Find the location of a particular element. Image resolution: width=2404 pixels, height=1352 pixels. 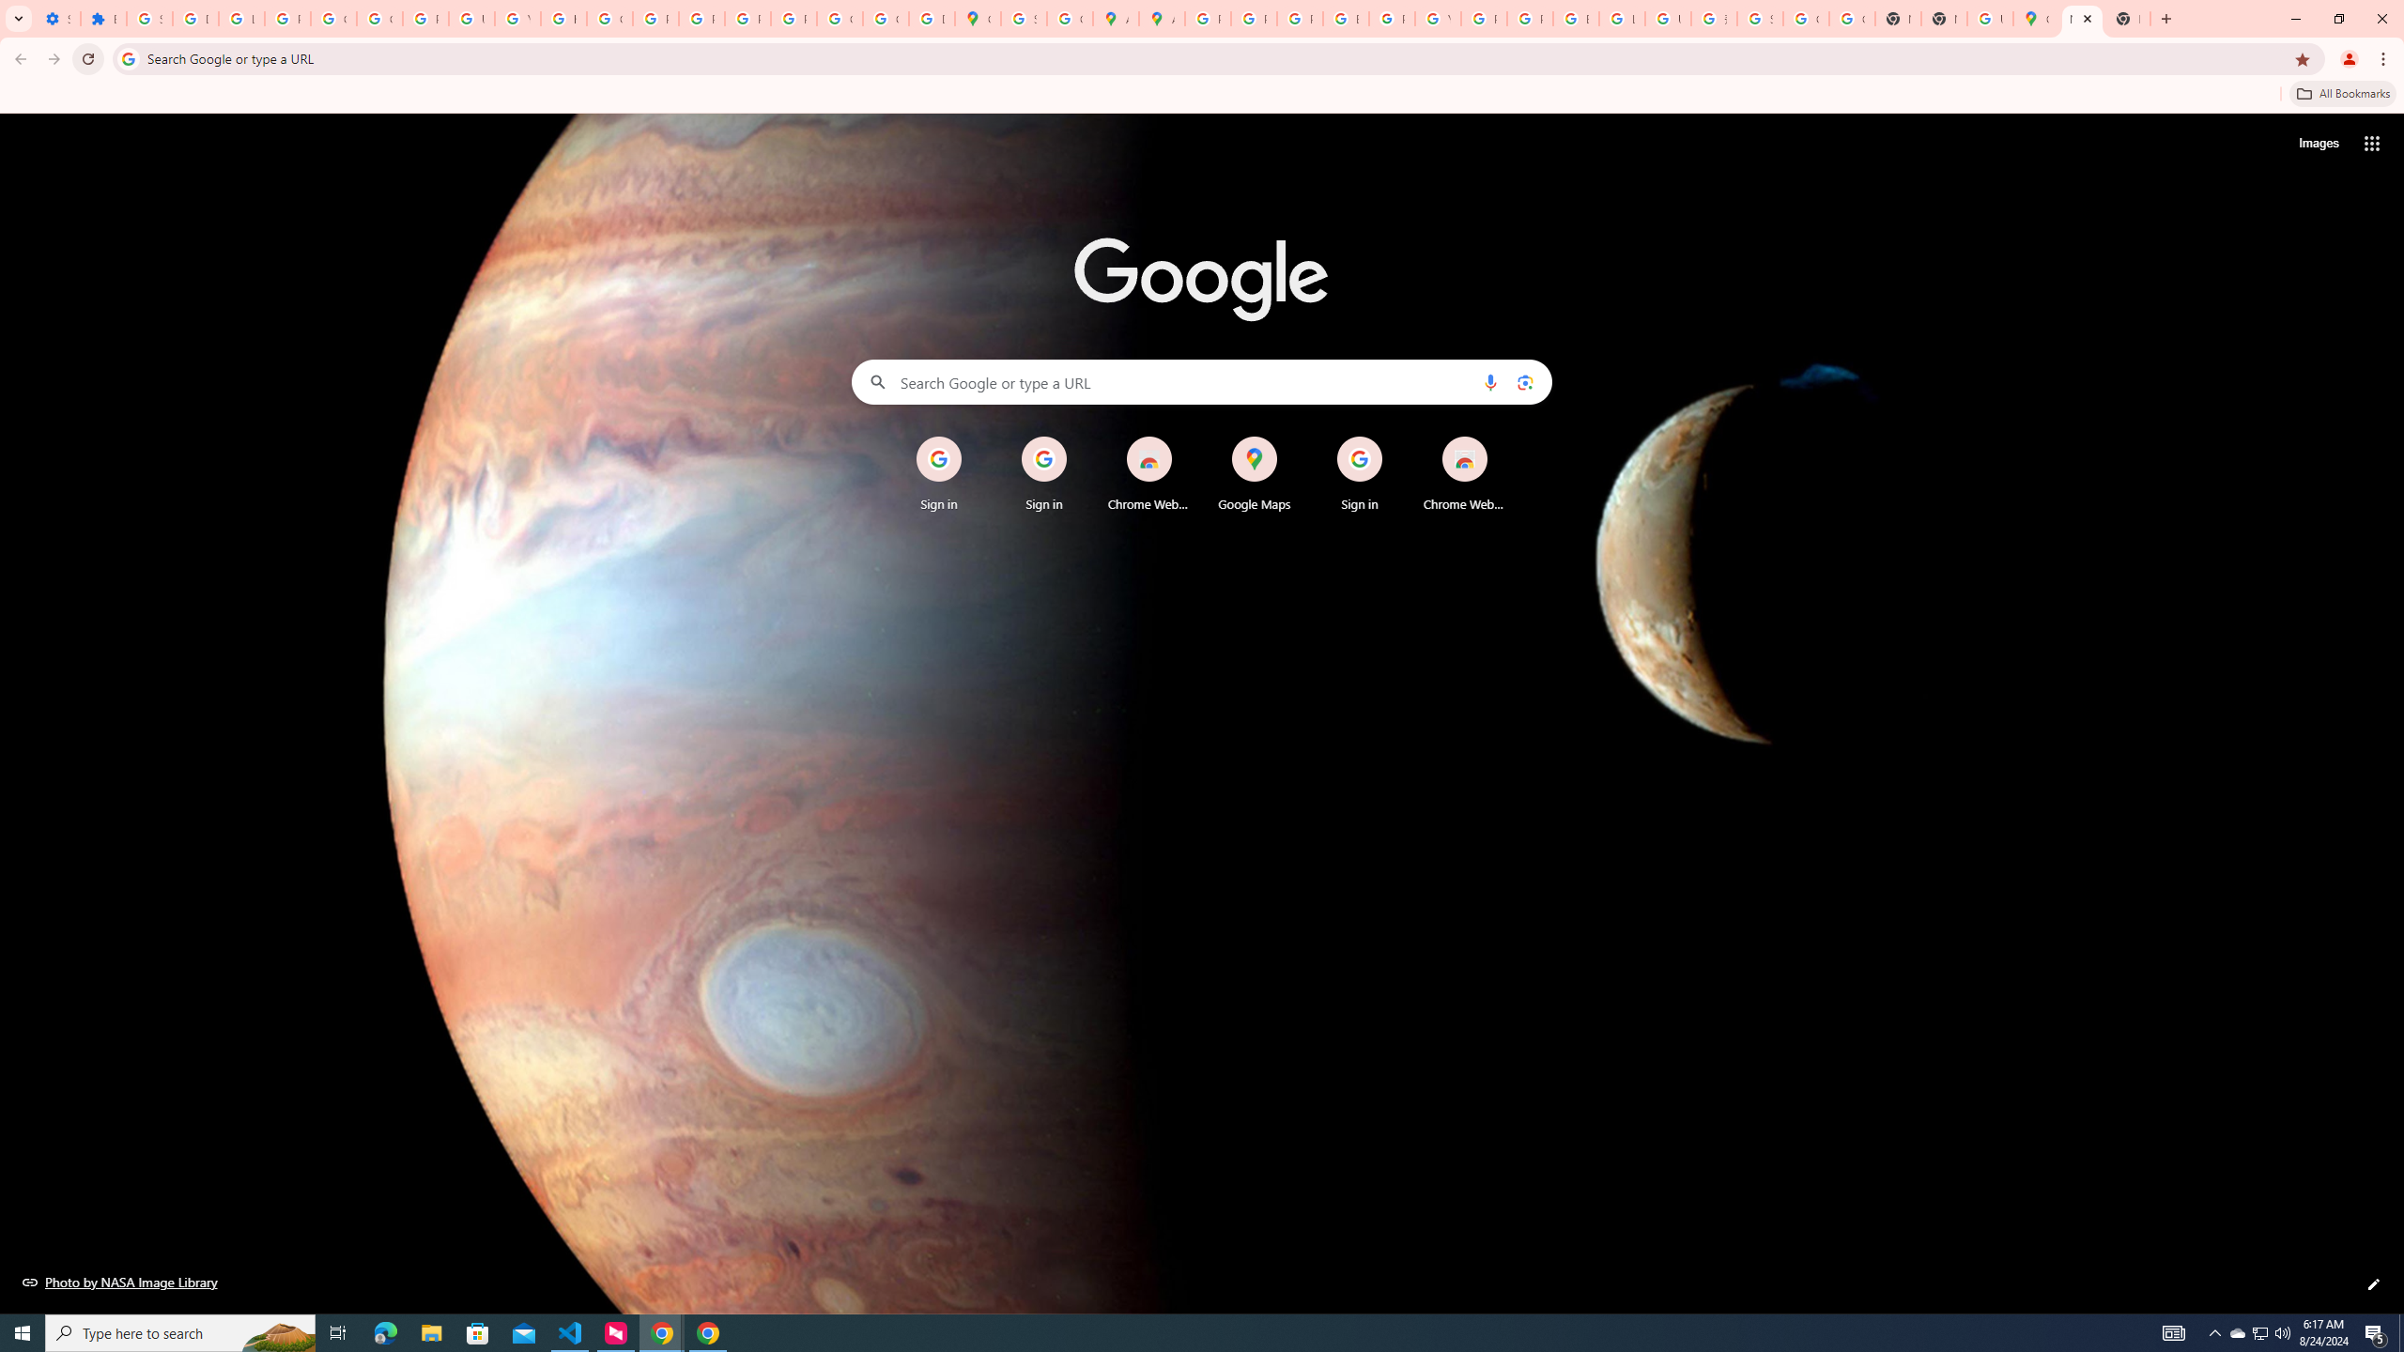

Privacy Help Center - Policies Help is located at coordinates (1300, 19).